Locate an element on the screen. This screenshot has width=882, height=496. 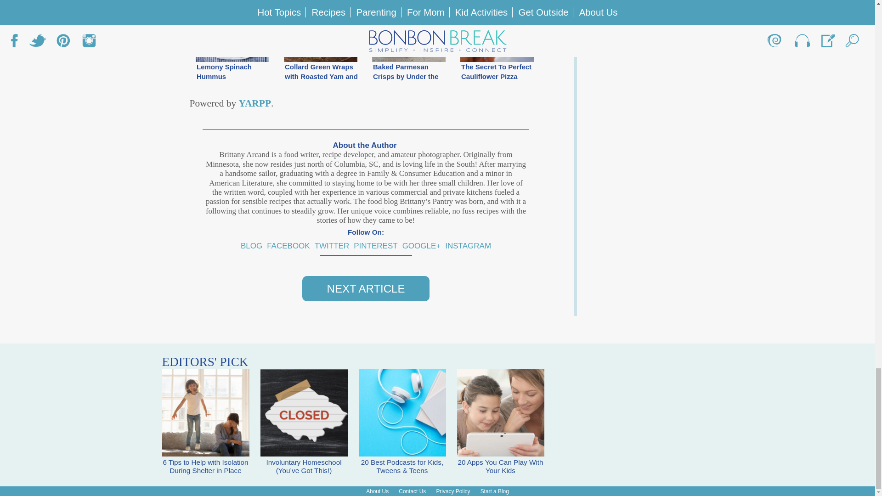
Baked Parmesan Crisps by Under the Table and Dreaming is located at coordinates (409, 42).